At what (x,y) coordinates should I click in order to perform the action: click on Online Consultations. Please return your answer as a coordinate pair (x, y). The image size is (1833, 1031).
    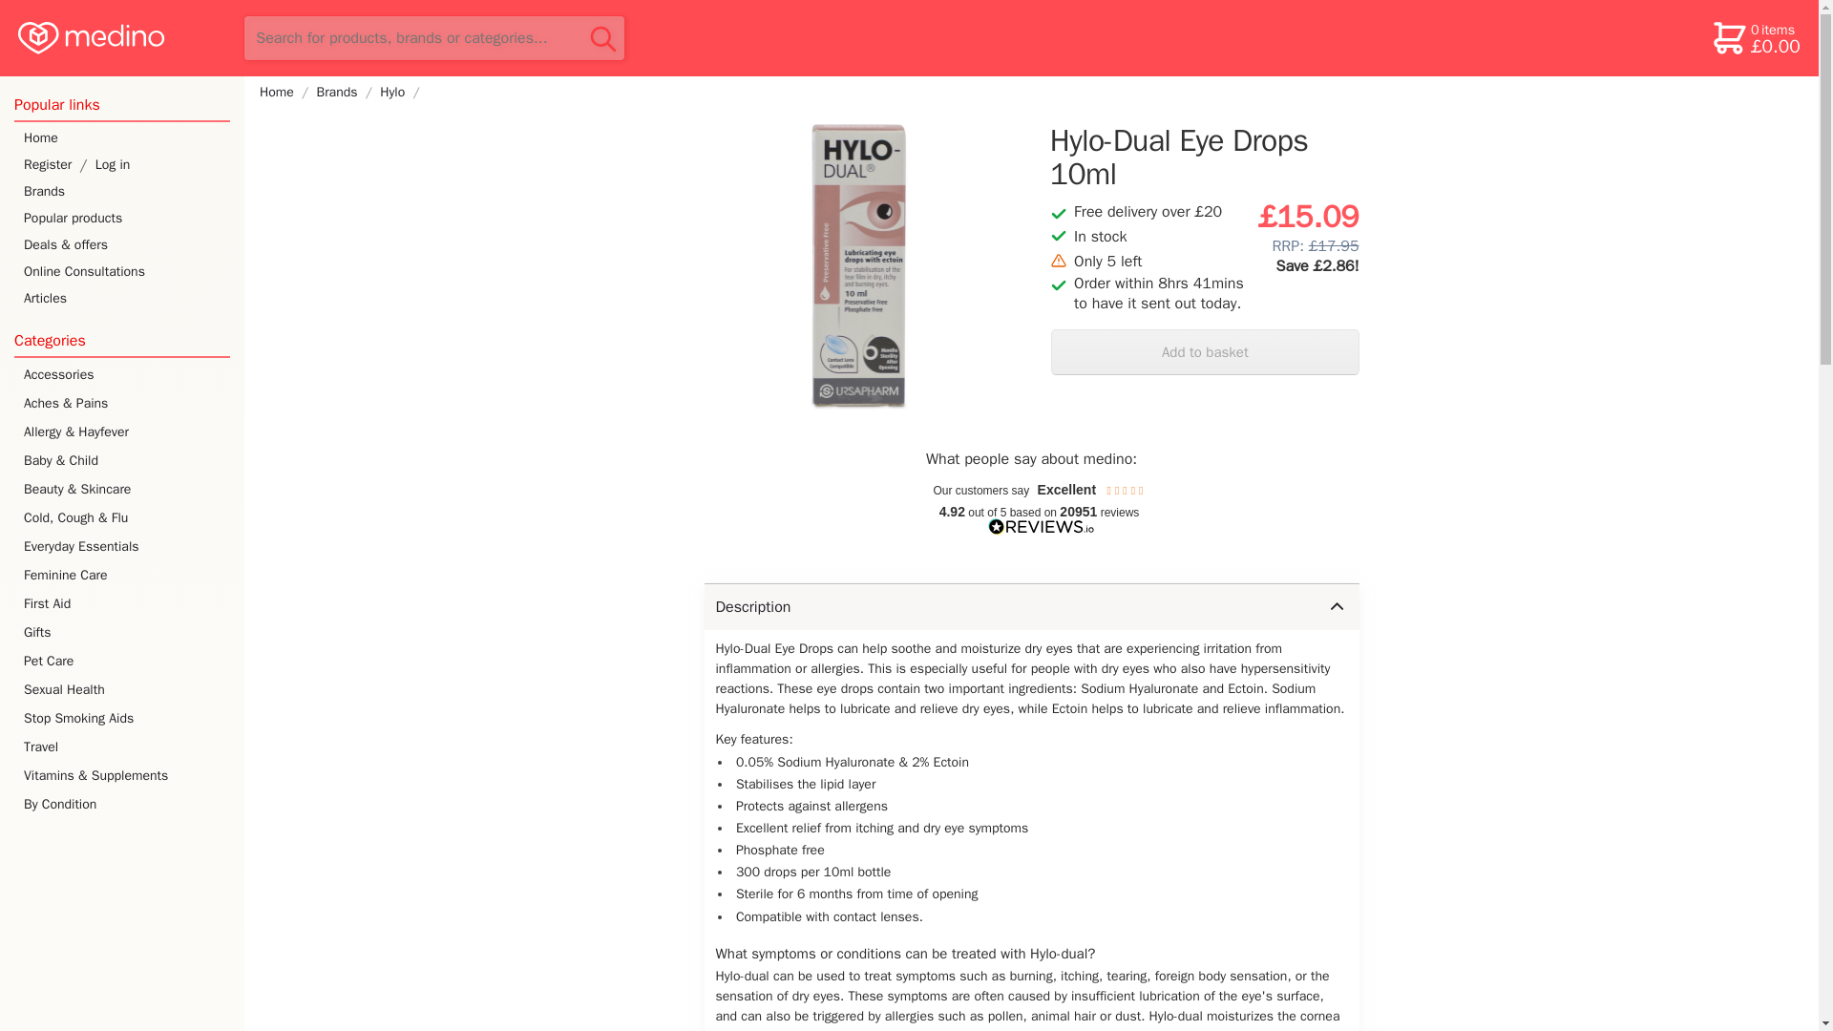
    Looking at the image, I should click on (122, 272).